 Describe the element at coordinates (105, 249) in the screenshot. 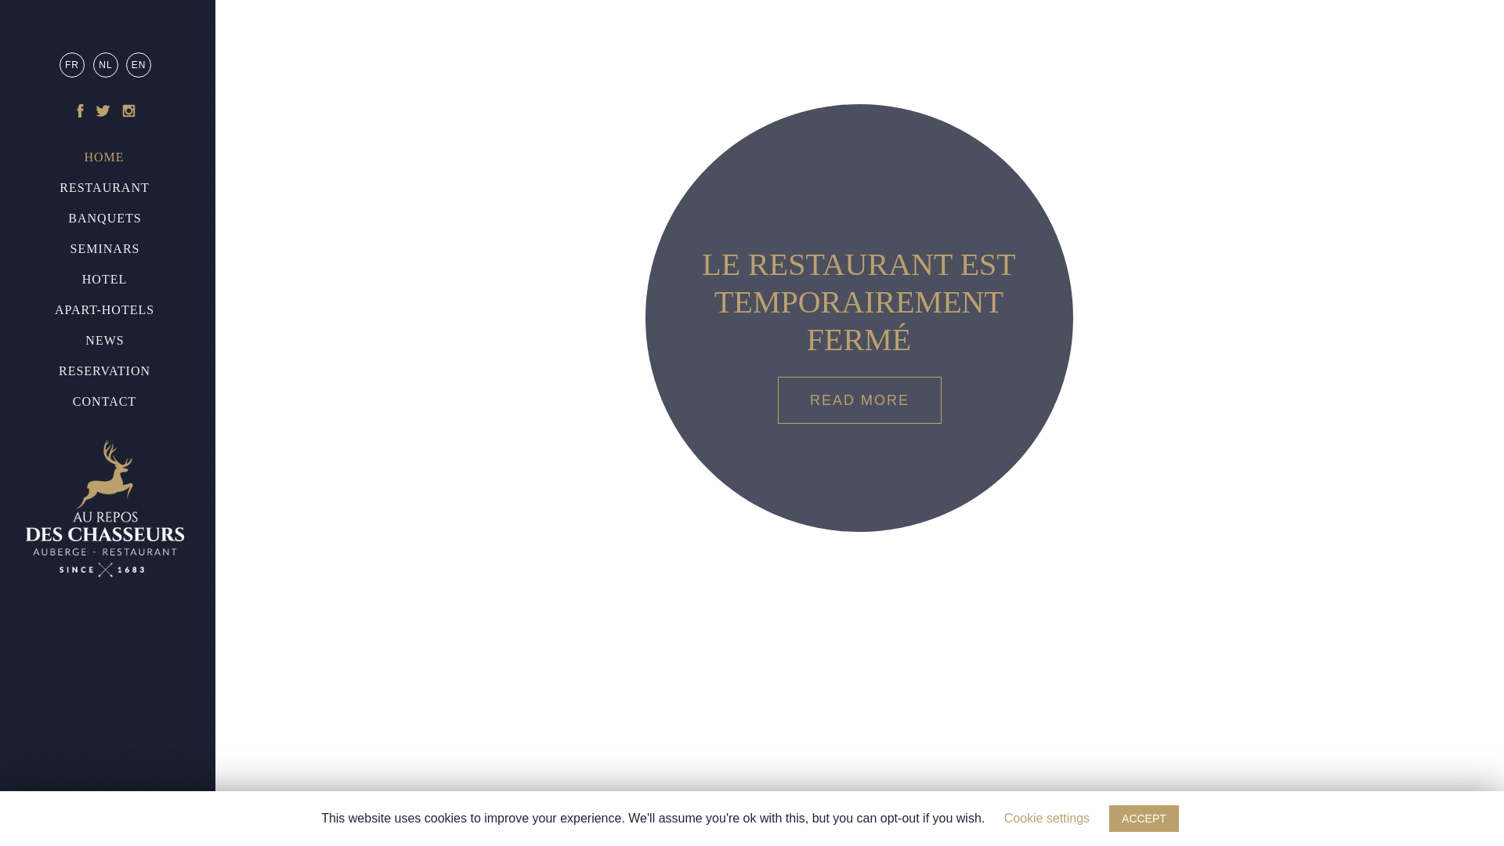

I see `SEMINARS` at that location.